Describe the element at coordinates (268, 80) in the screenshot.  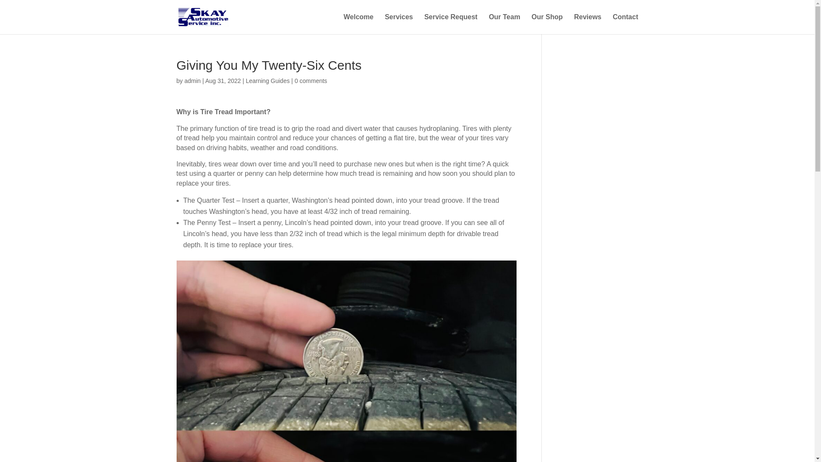
I see `Learning Guides` at that location.